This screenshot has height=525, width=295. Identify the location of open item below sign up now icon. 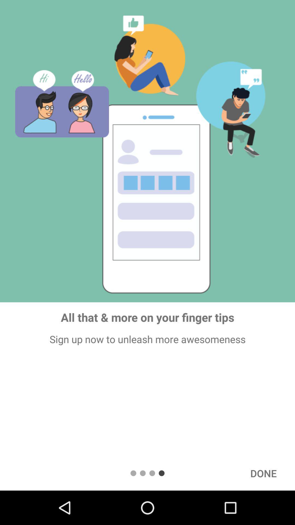
(263, 473).